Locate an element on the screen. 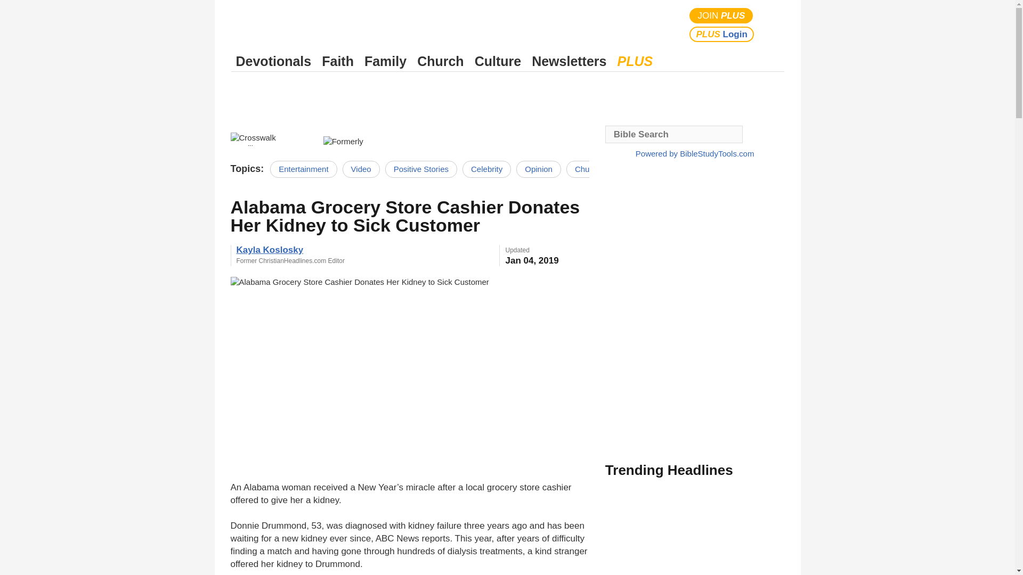 The image size is (1023, 575). Crosswalk Headlines is located at coordinates (271, 137).